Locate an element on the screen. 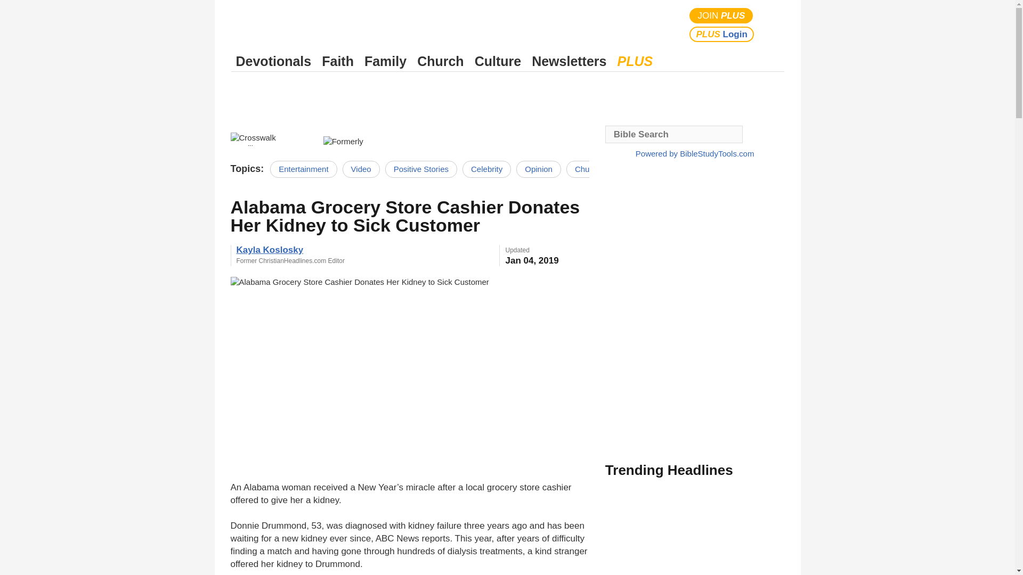 The image size is (1023, 575). Crosswalk Headlines is located at coordinates (271, 137).